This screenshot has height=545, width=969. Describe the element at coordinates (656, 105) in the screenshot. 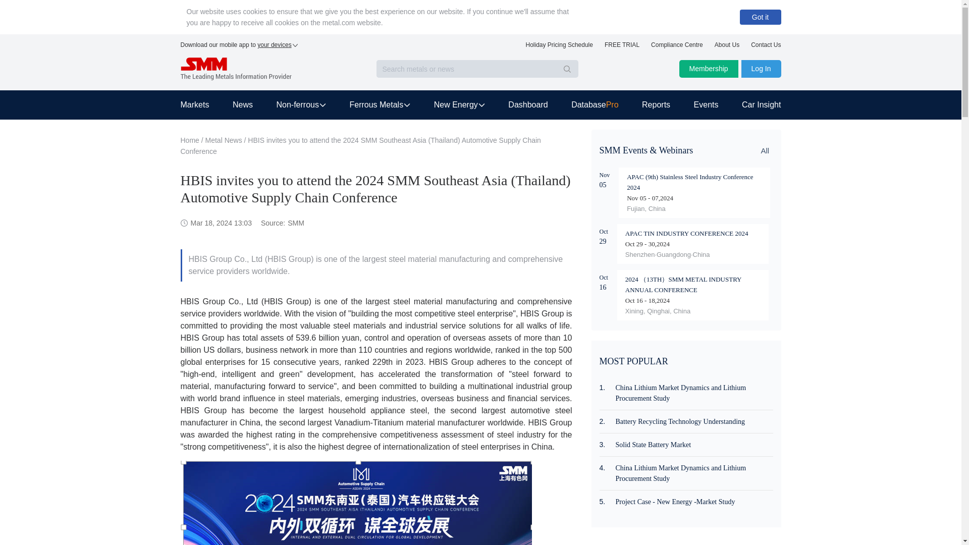

I see `Reports` at that location.